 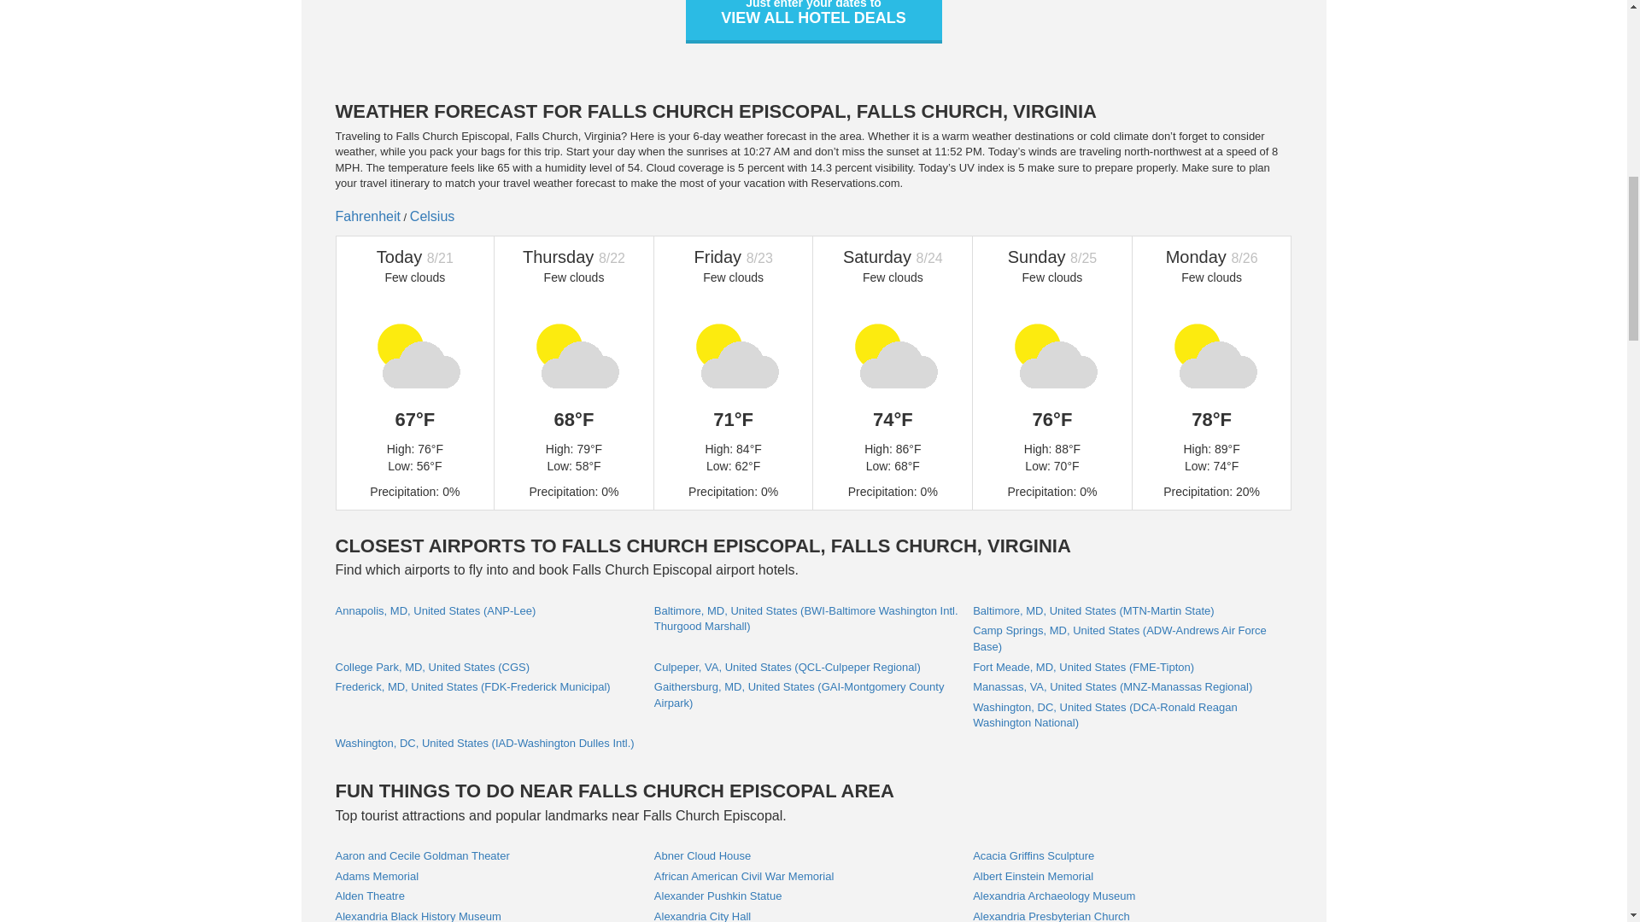 What do you see at coordinates (702, 855) in the screenshot?
I see `Abner Cloud House` at bounding box center [702, 855].